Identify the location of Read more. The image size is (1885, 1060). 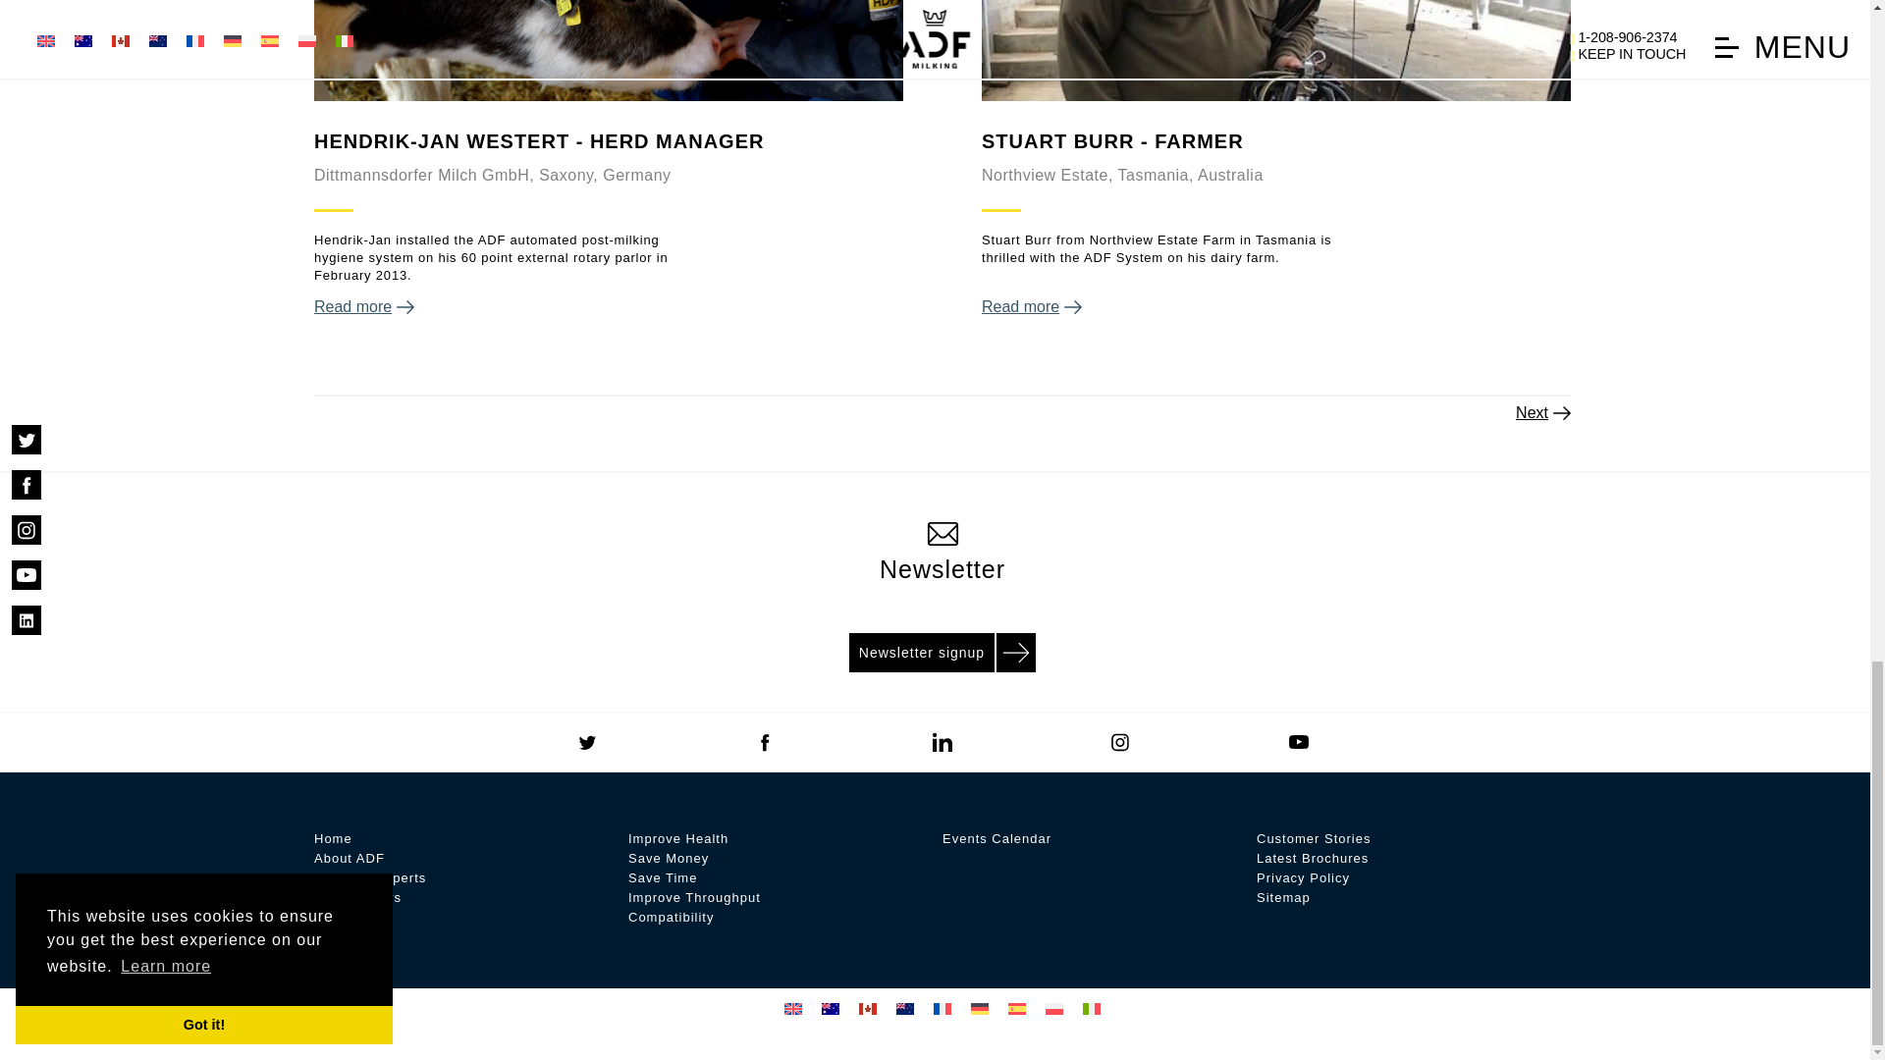
(1276, 306).